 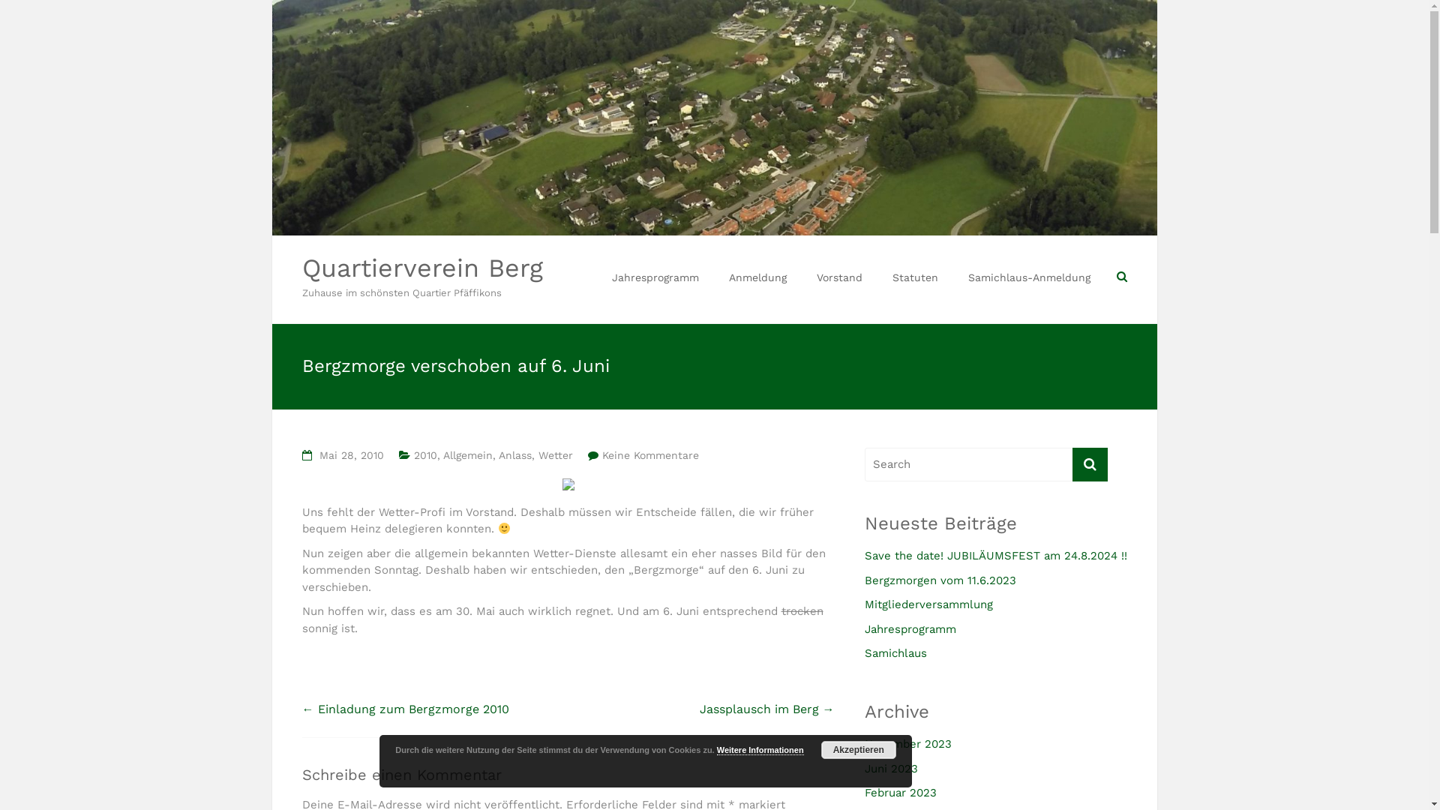 What do you see at coordinates (915, 277) in the screenshot?
I see `Statuten` at bounding box center [915, 277].